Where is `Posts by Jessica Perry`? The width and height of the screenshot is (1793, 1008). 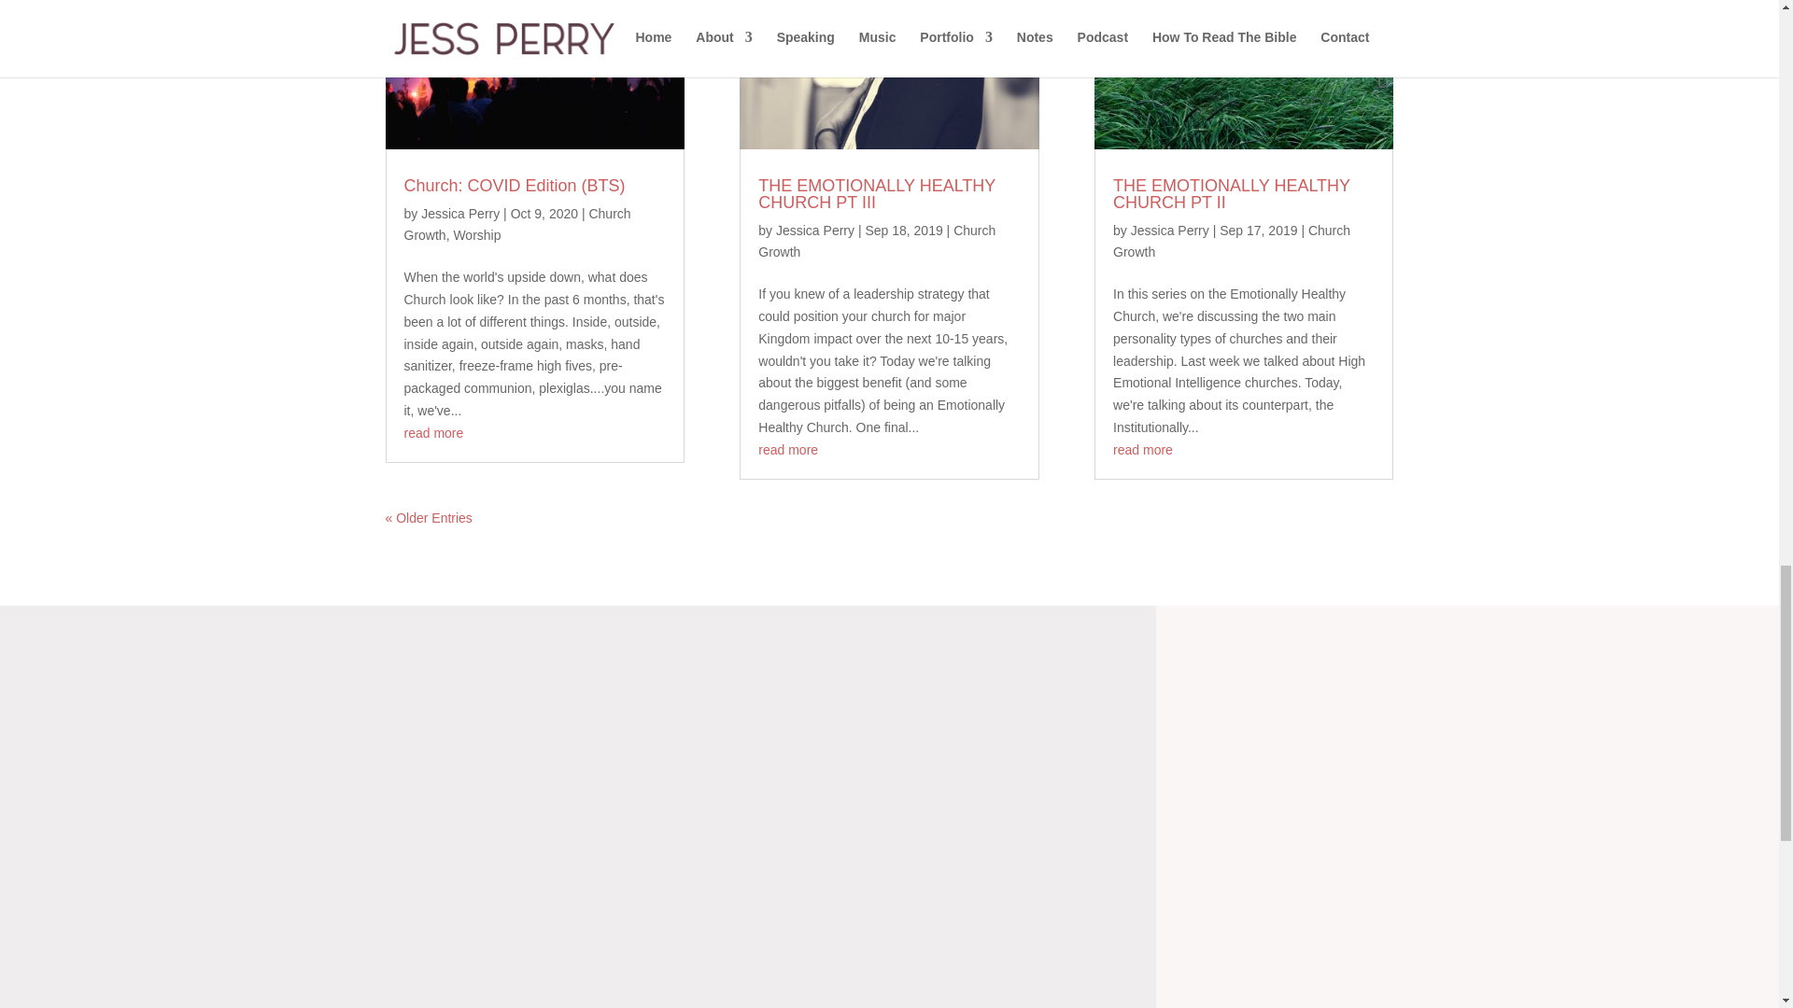 Posts by Jessica Perry is located at coordinates (815, 230).